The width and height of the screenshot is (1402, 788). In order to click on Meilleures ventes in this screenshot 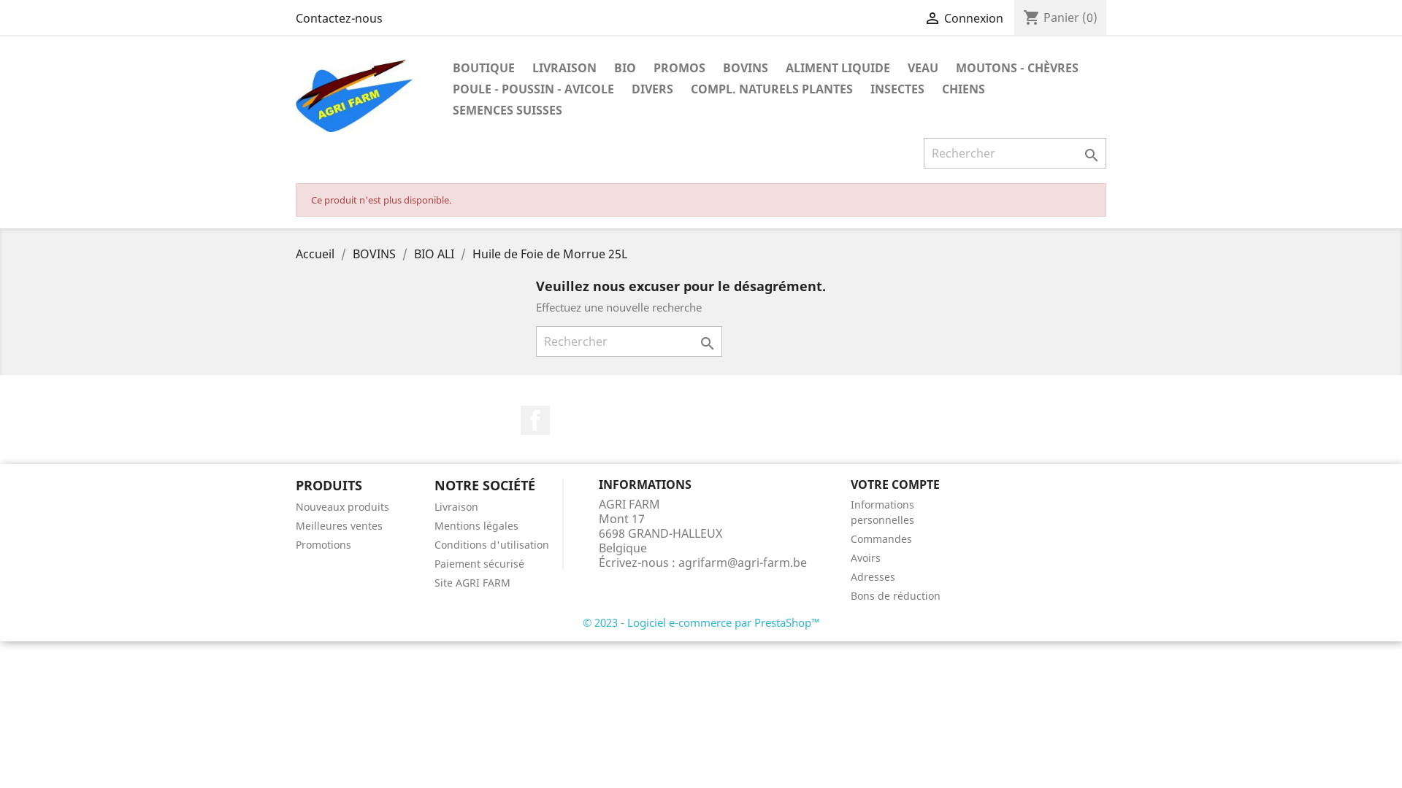, I will do `click(339, 525)`.